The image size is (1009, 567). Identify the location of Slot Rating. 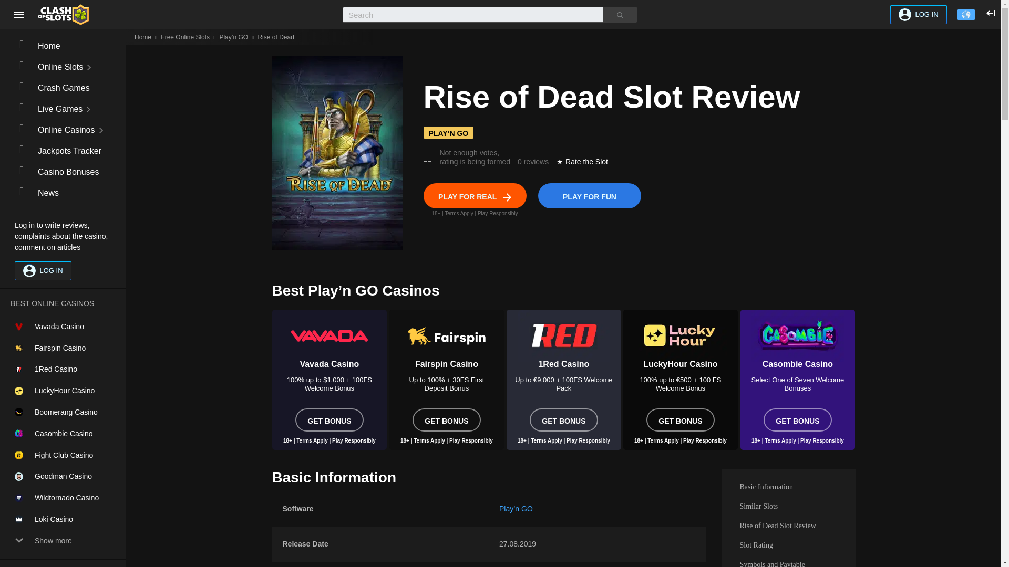
(788, 545).